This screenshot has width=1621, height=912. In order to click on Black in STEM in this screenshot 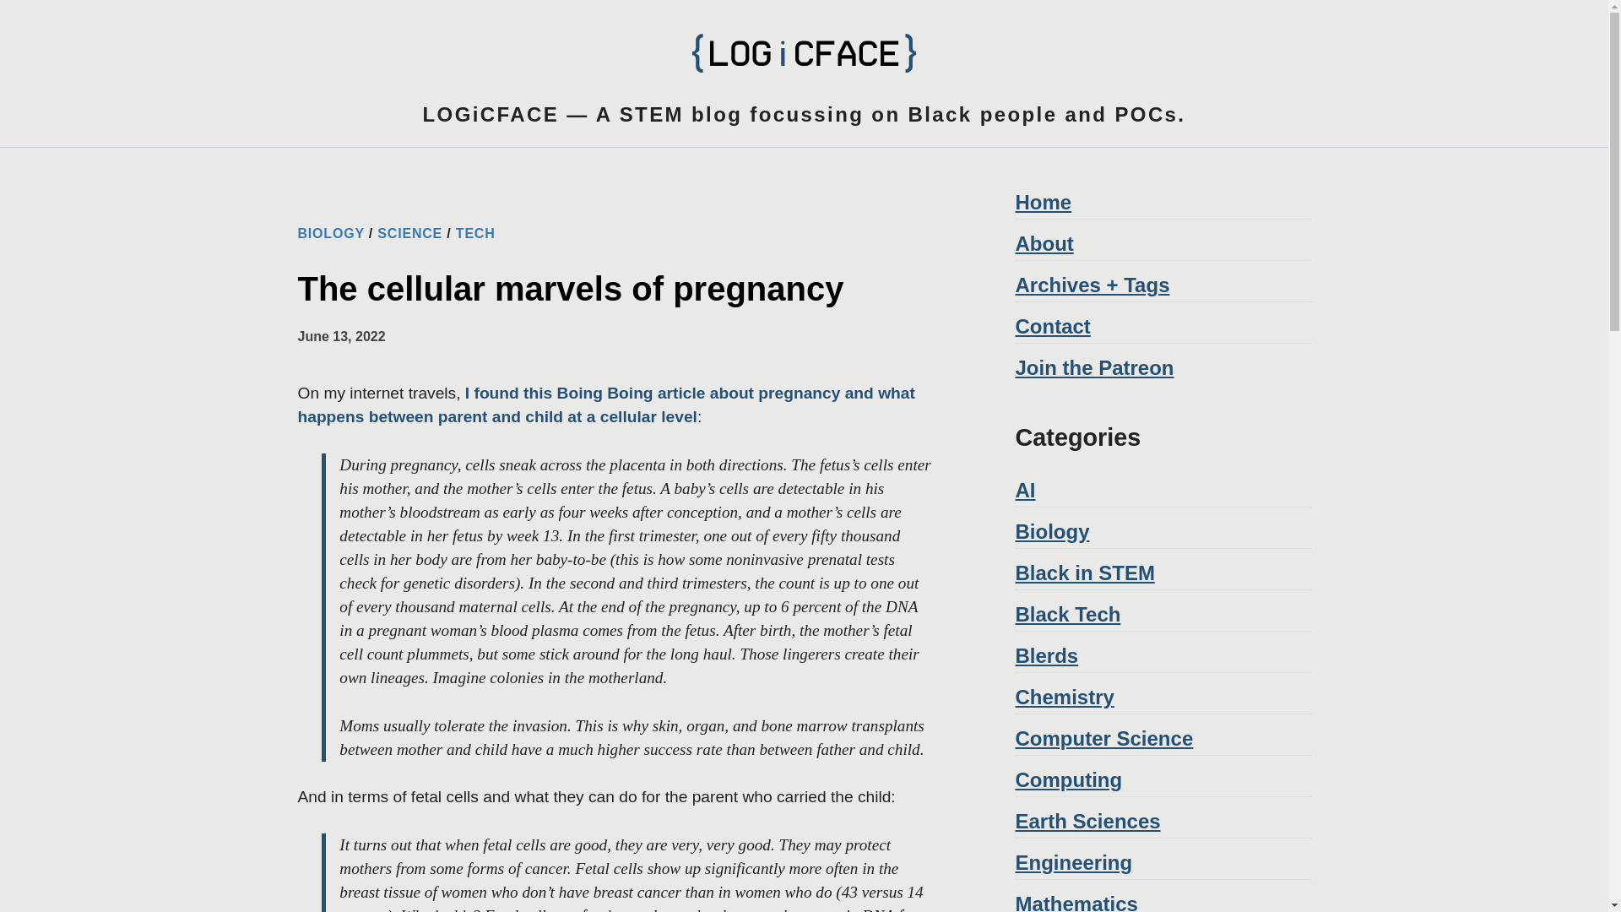, I will do `click(1084, 573)`.